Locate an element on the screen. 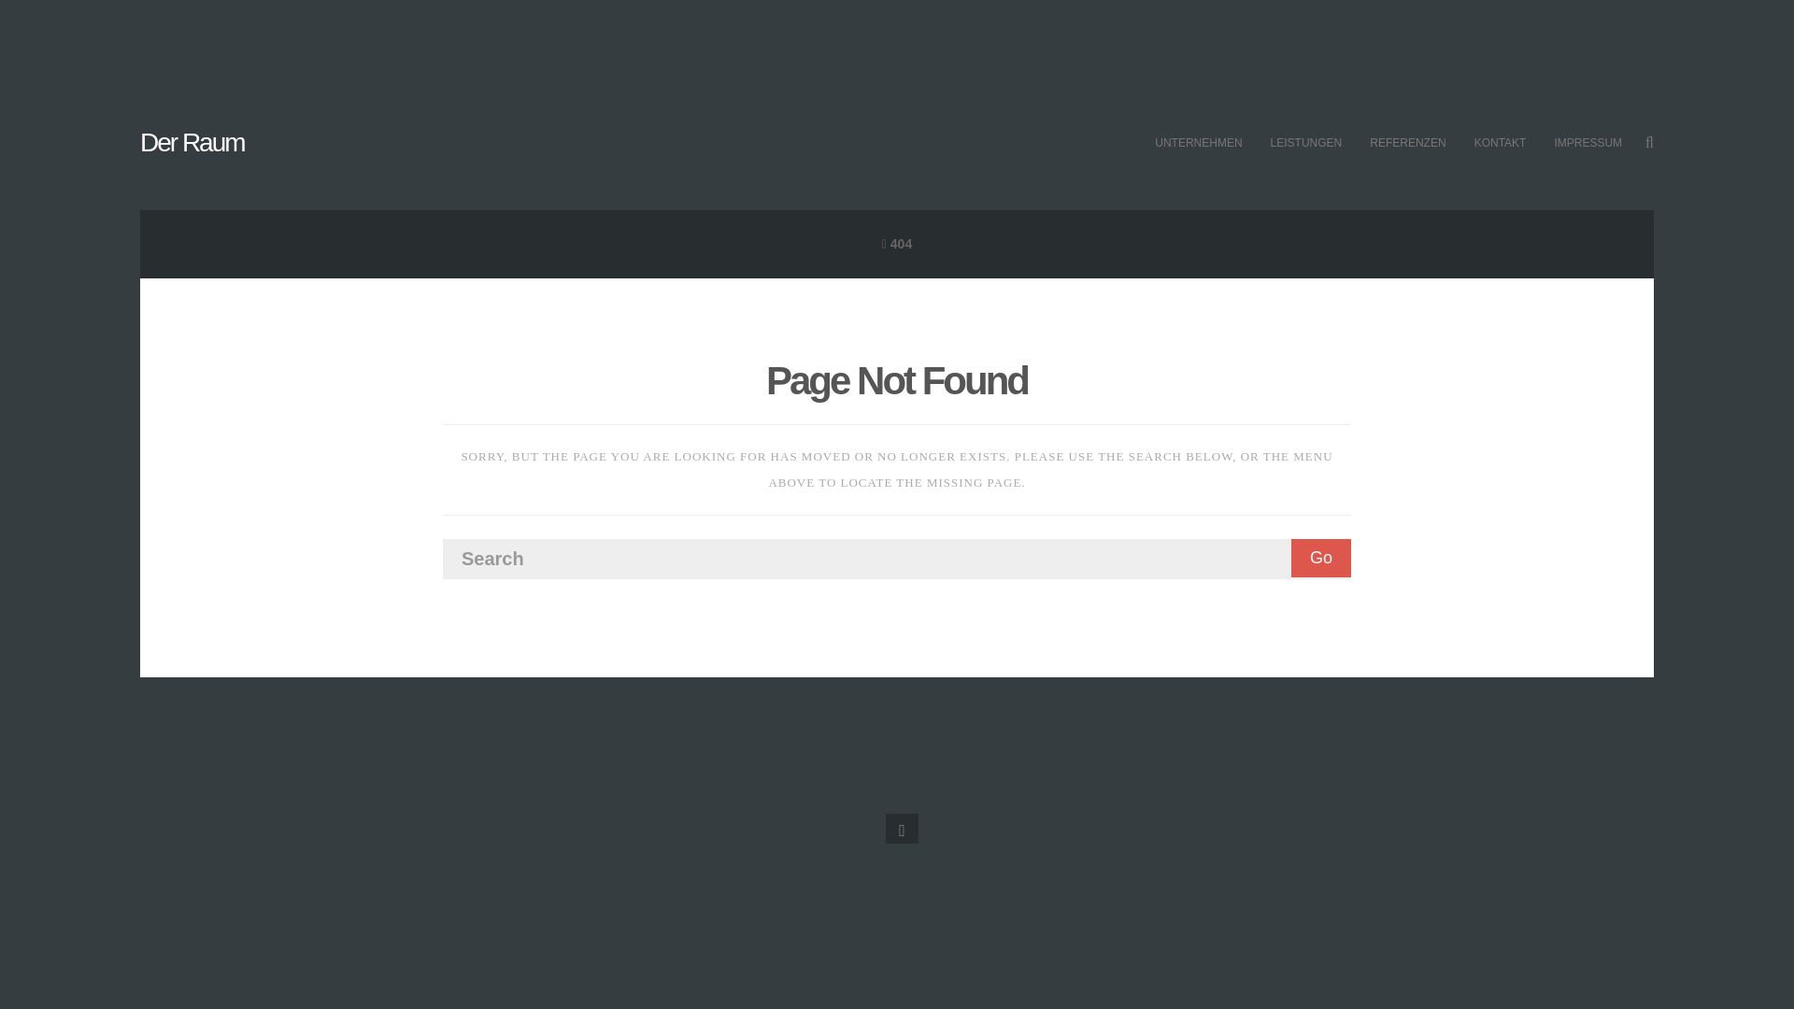 This screenshot has width=1794, height=1009. Der Raum is located at coordinates (192, 142).